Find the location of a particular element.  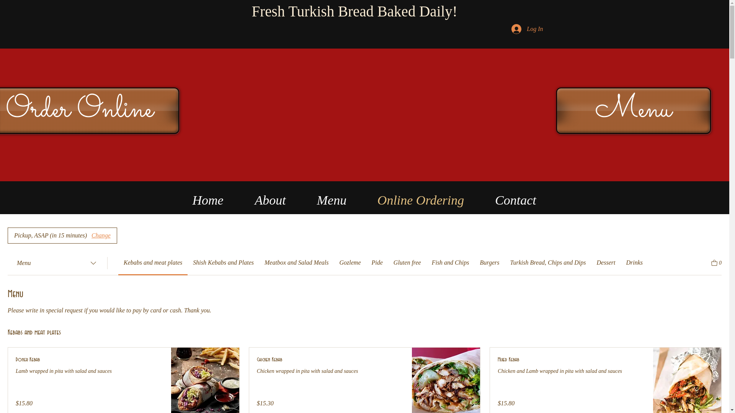

Mixed Kebab is located at coordinates (572, 360).